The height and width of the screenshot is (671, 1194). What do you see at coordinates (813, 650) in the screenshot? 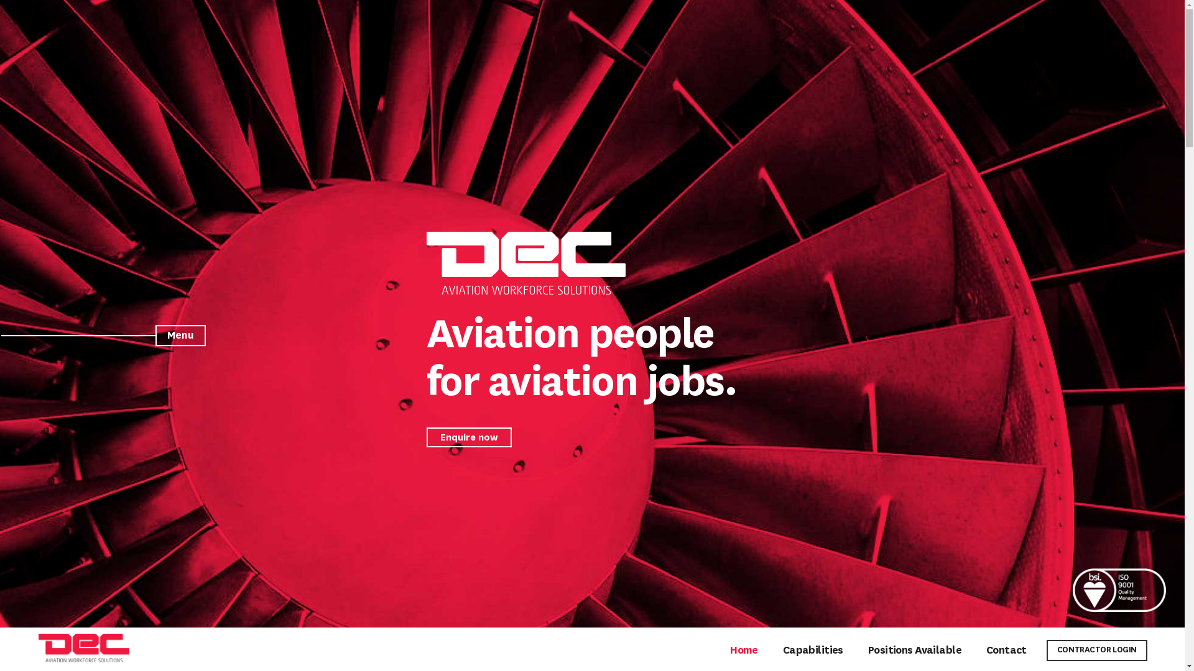
I see `Capabilities` at bounding box center [813, 650].